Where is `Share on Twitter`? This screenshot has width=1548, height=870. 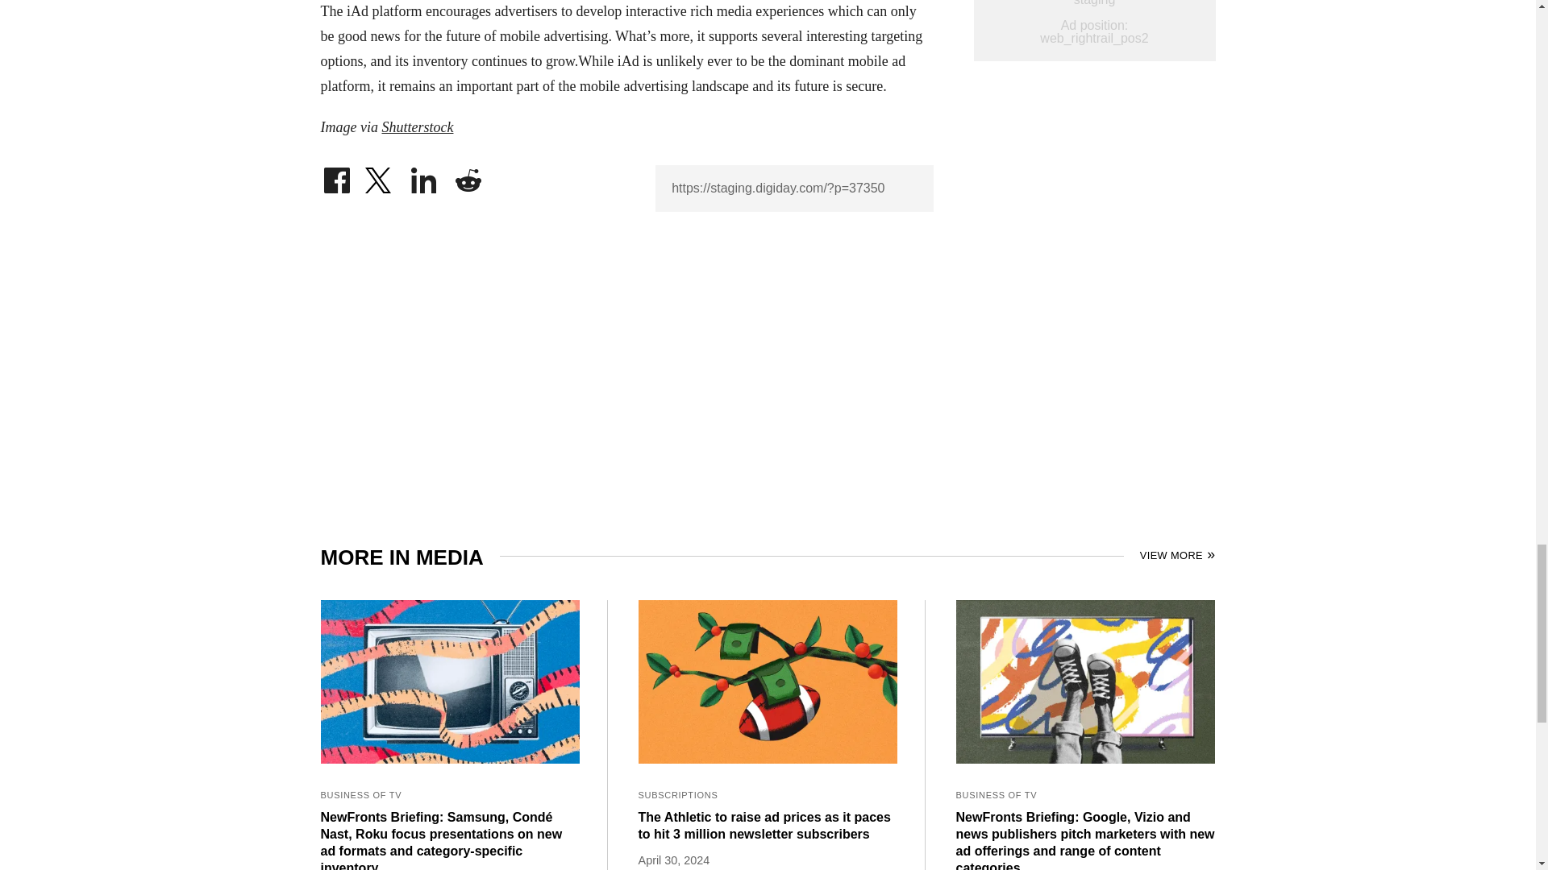 Share on Twitter is located at coordinates (380, 176).